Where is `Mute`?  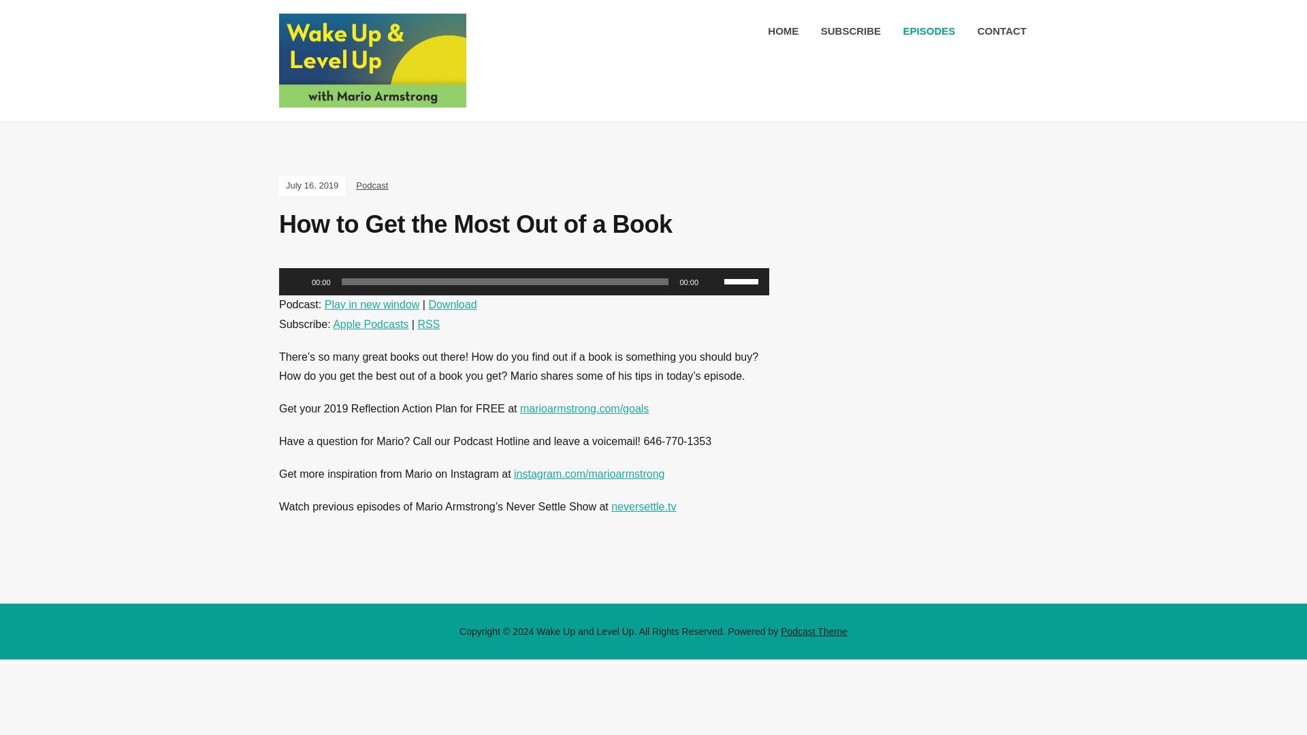
Mute is located at coordinates (713, 282).